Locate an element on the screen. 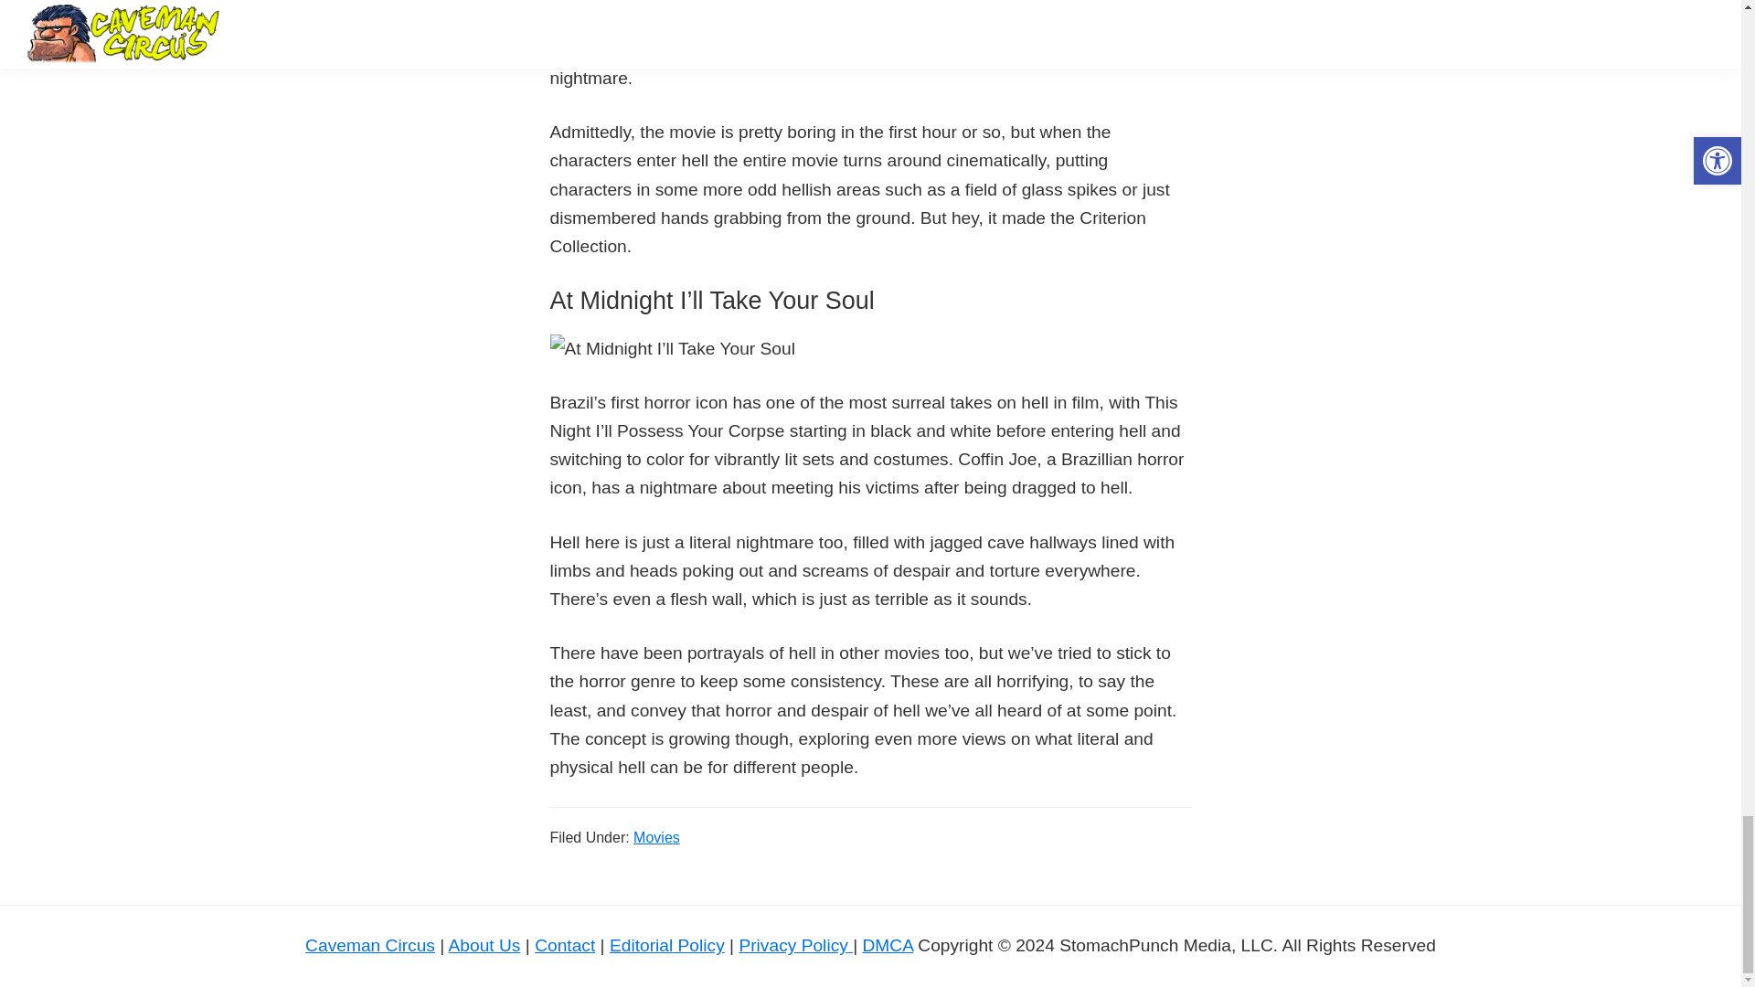  Privacy Policy is located at coordinates (795, 945).